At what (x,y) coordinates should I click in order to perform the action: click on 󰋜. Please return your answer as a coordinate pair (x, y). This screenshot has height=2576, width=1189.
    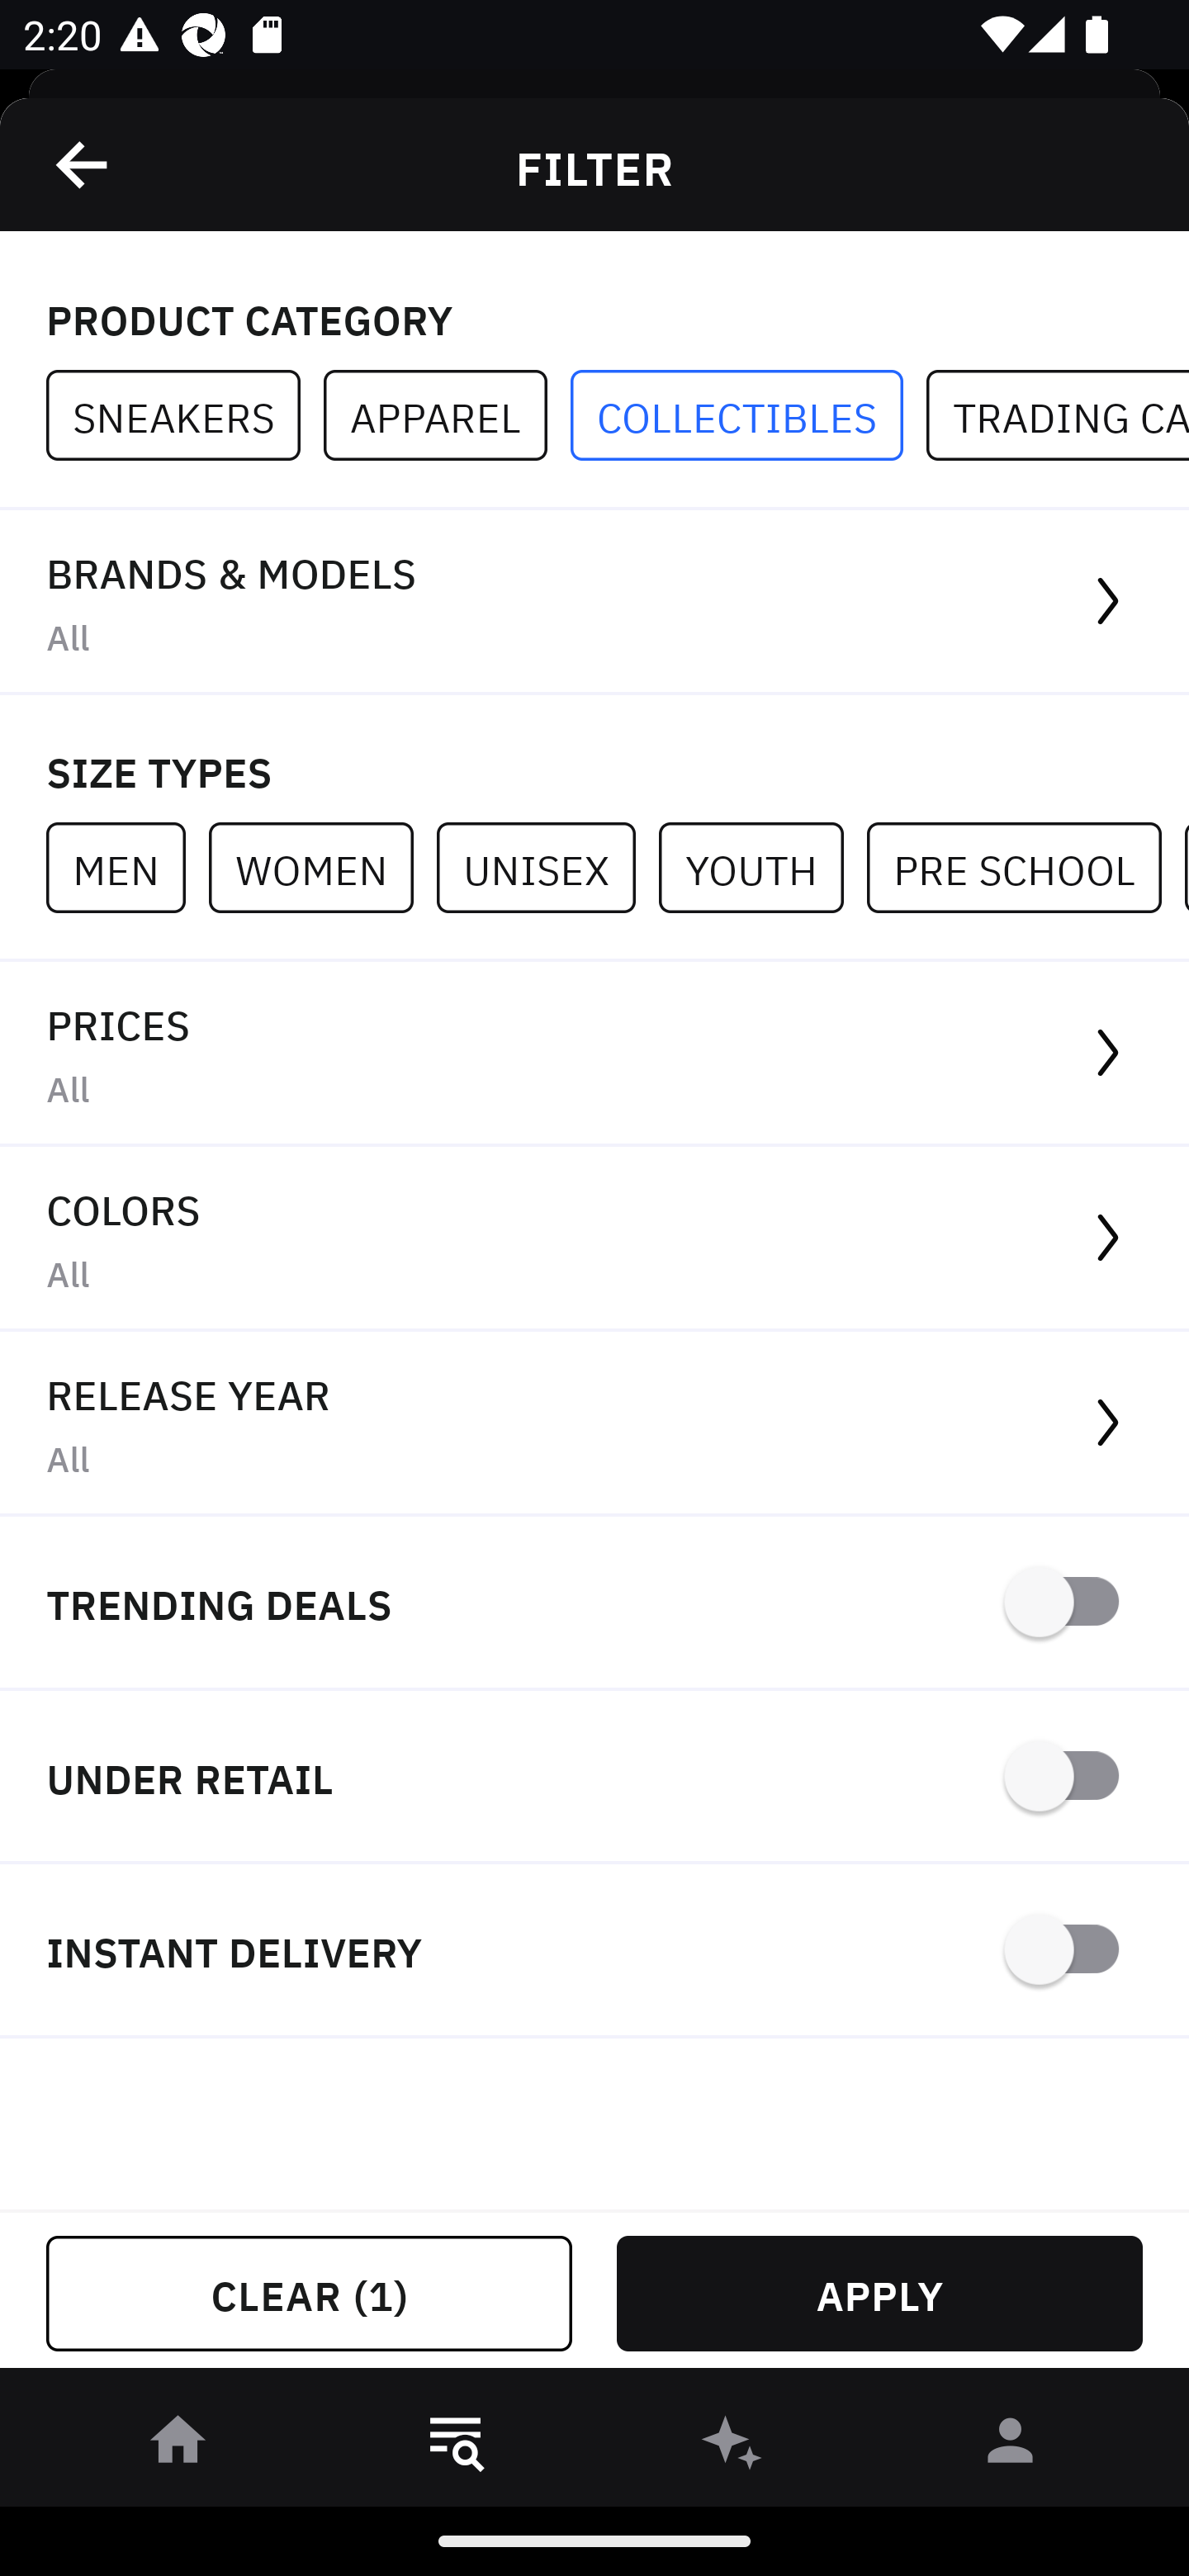
    Looking at the image, I should click on (178, 2446).